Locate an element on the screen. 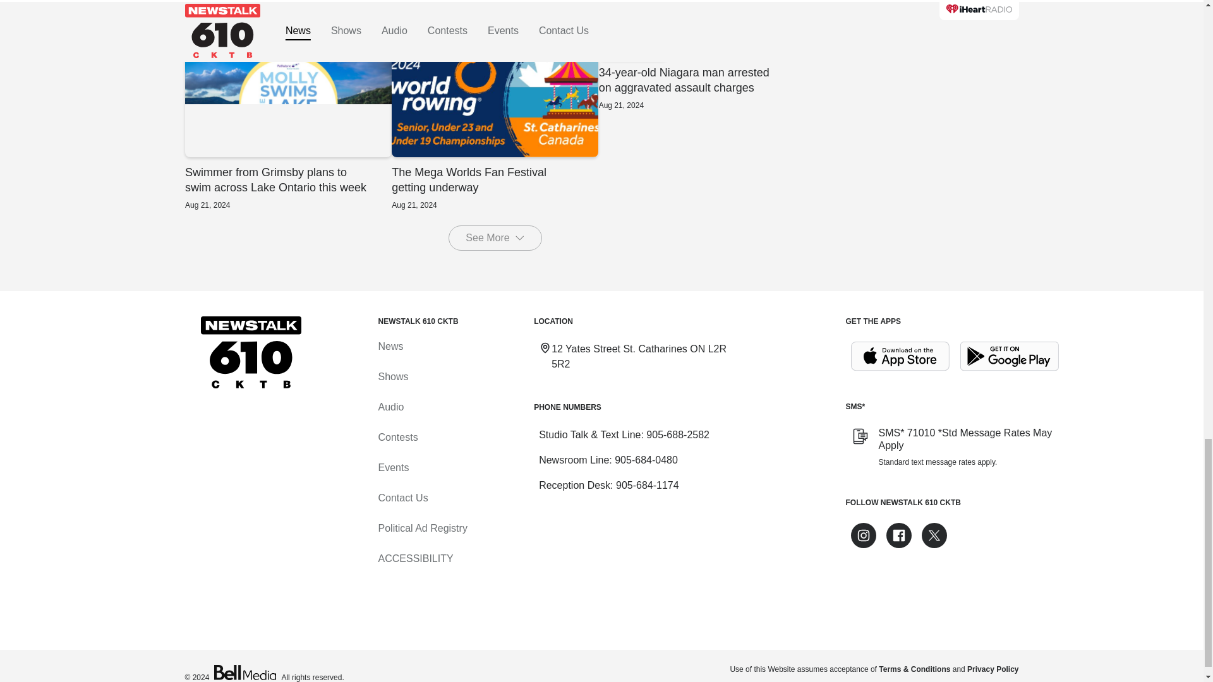 This screenshot has width=1213, height=682. Shows is located at coordinates (392, 376).